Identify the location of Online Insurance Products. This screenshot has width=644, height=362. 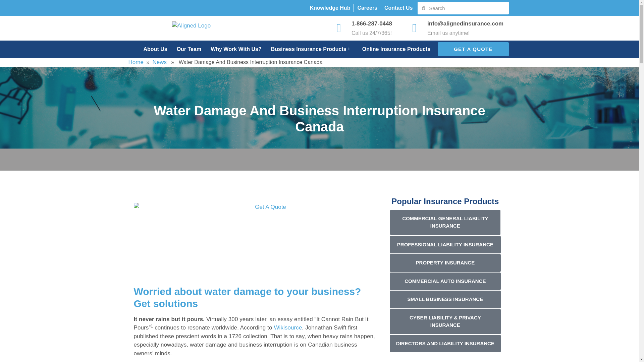
(392, 49).